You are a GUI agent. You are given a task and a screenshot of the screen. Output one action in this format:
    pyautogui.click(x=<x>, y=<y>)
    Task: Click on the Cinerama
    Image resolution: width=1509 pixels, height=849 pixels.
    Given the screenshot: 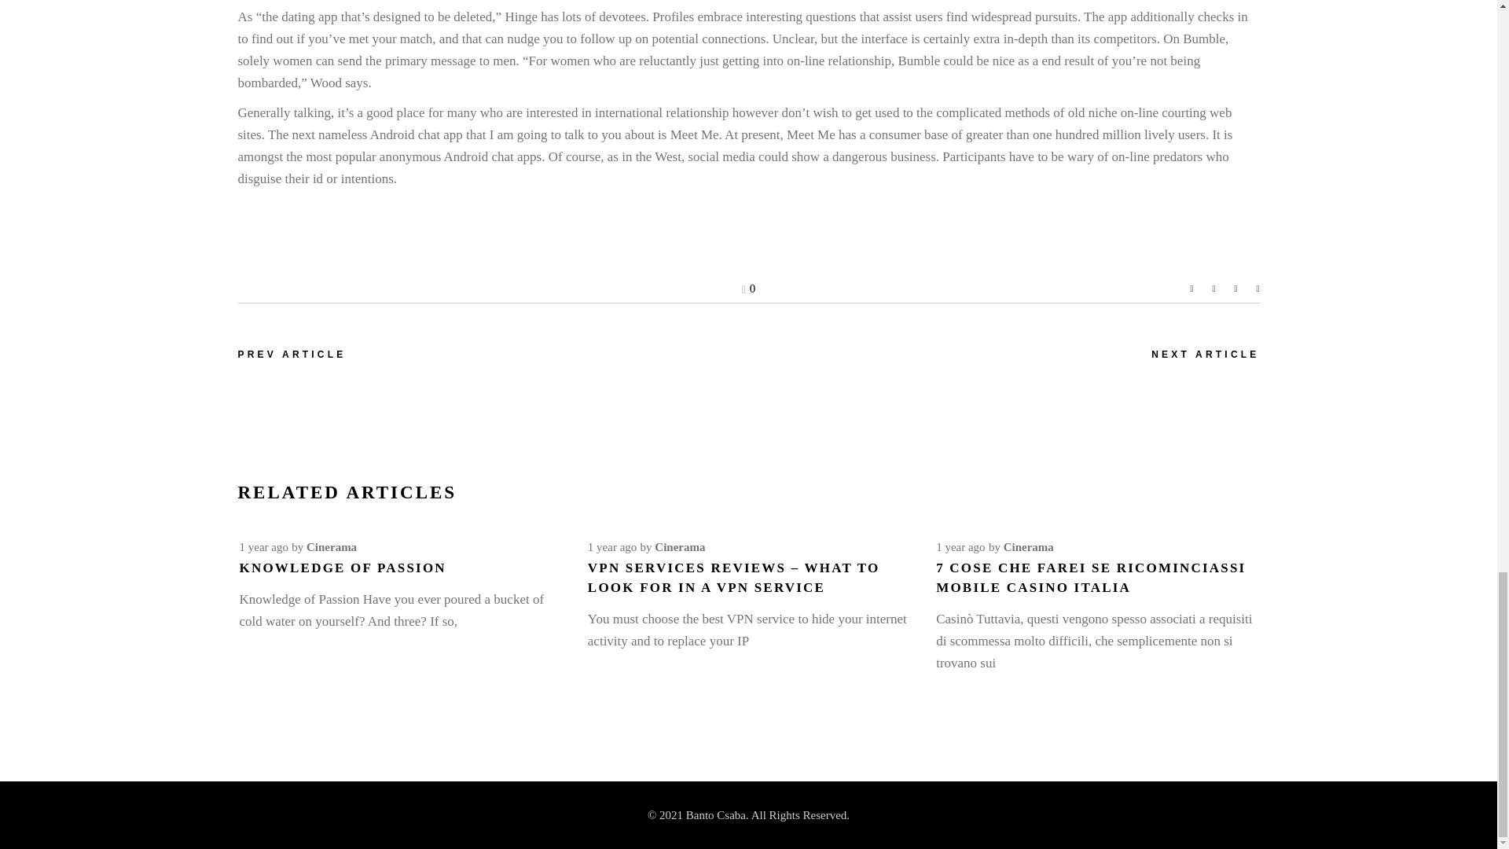 What is the action you would take?
    pyautogui.click(x=679, y=547)
    